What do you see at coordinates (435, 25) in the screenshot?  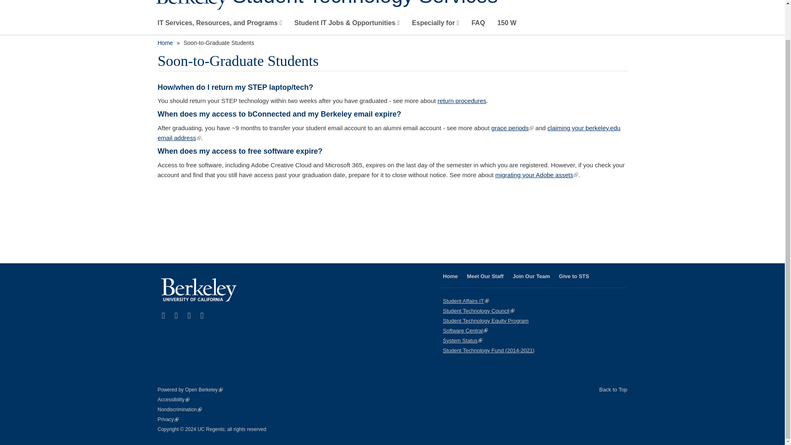 I see `Especially for` at bounding box center [435, 25].